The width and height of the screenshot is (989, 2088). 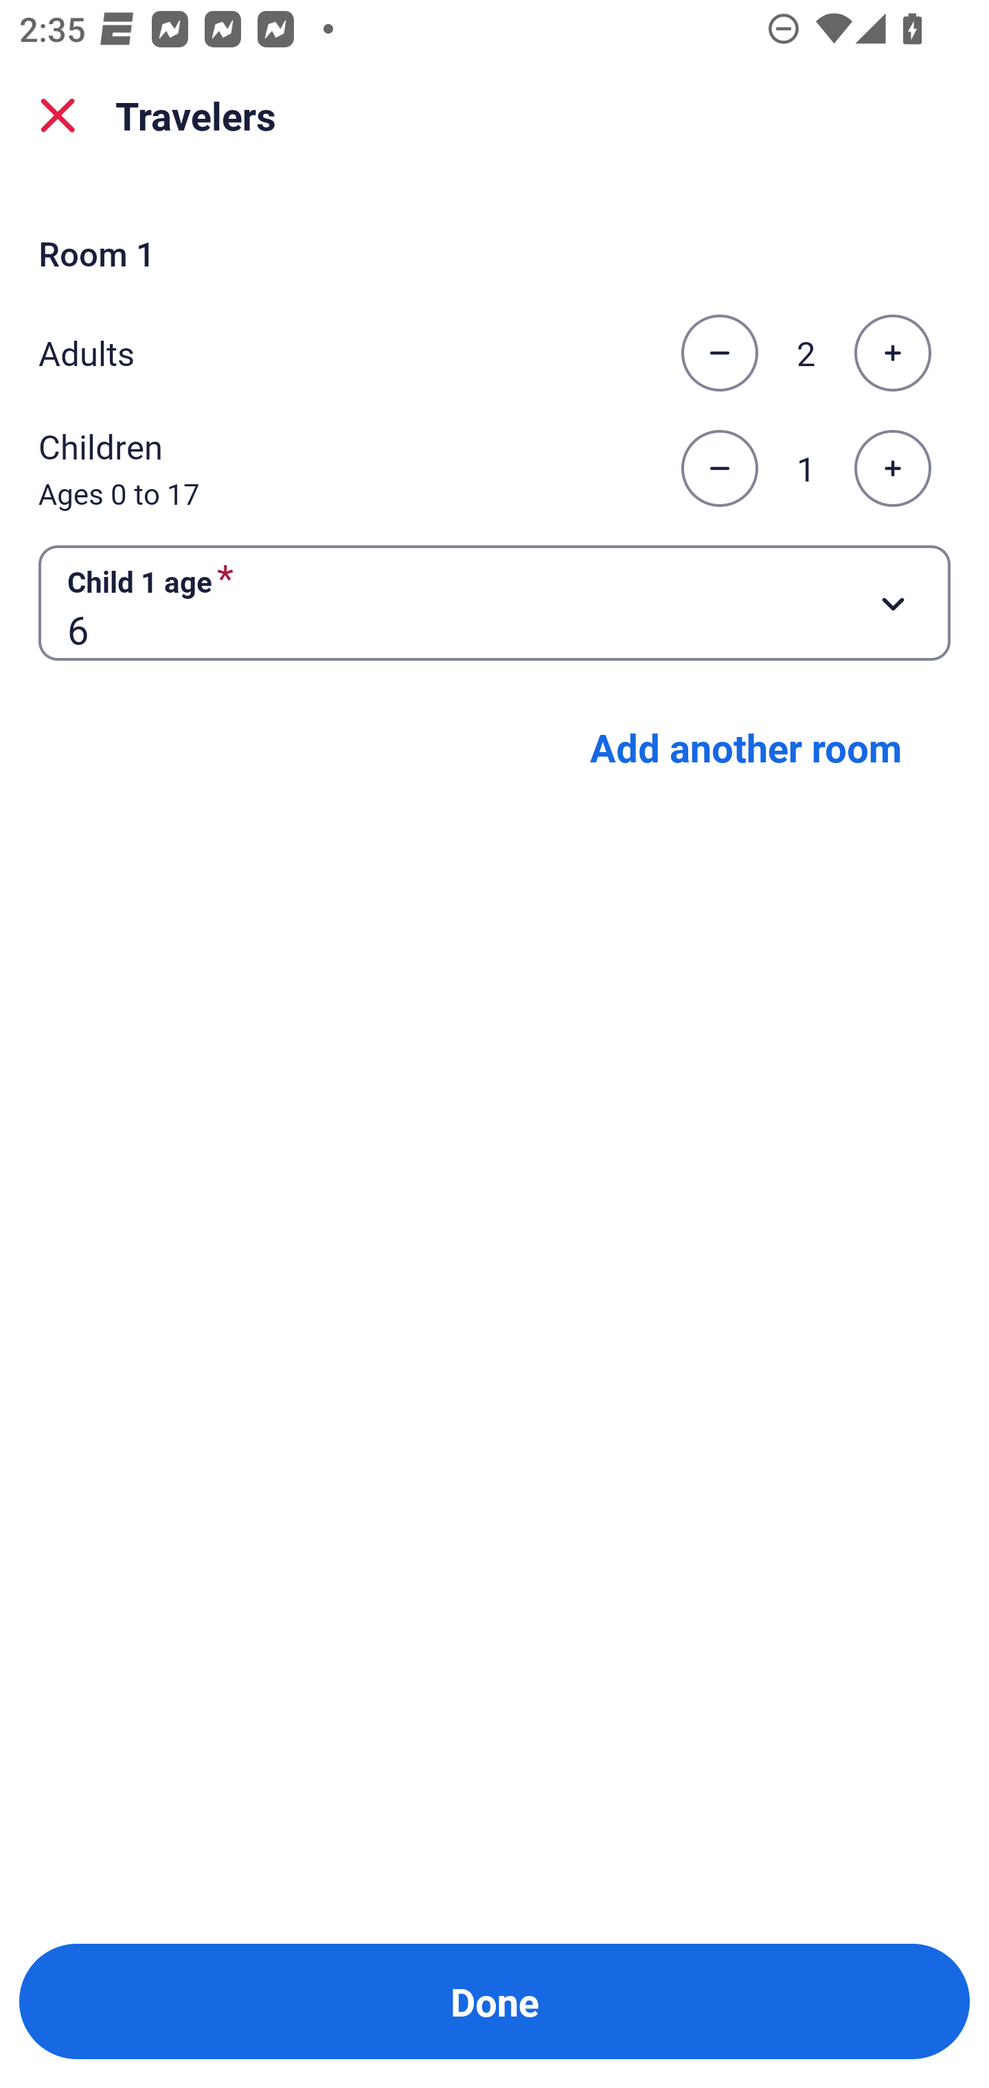 I want to click on Done, so click(x=494, y=2001).